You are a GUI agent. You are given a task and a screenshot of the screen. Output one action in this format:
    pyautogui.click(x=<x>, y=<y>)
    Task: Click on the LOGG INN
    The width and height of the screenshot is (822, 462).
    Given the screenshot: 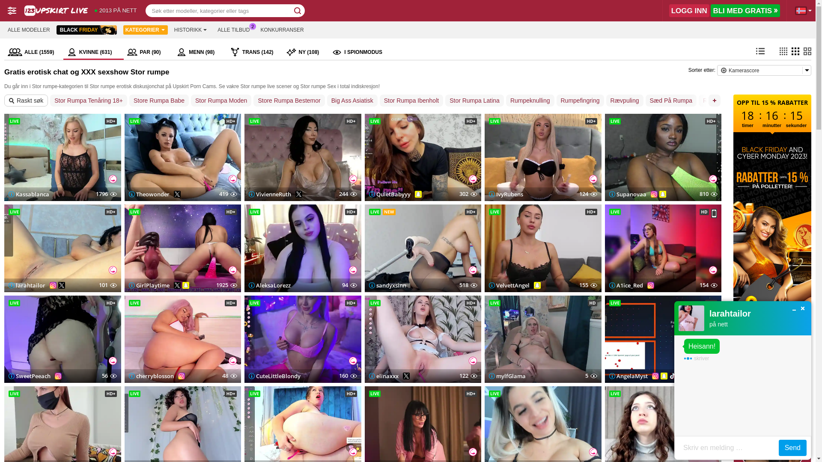 What is the action you would take?
    pyautogui.click(x=689, y=11)
    